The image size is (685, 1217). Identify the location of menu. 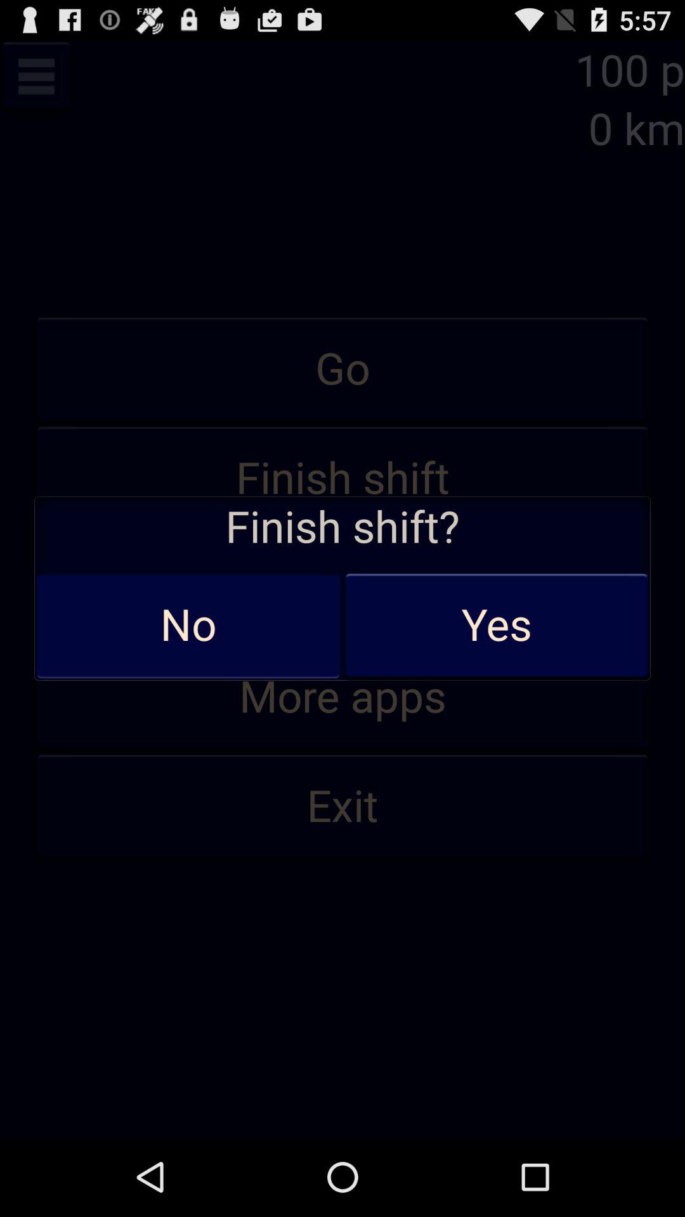
(36, 76).